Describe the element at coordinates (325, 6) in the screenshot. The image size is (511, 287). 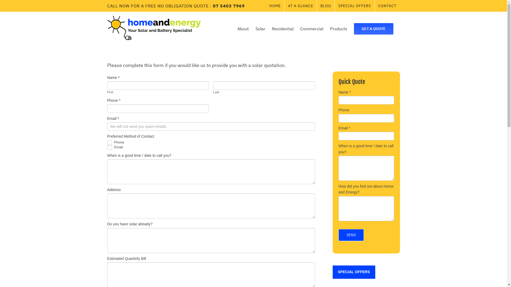
I see `BLOG` at that location.